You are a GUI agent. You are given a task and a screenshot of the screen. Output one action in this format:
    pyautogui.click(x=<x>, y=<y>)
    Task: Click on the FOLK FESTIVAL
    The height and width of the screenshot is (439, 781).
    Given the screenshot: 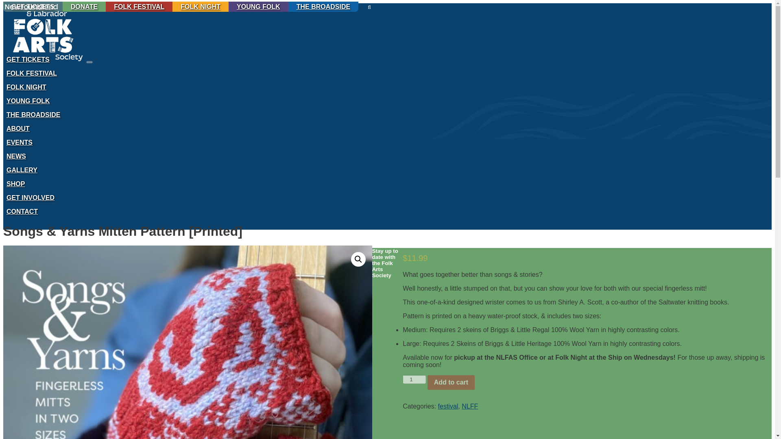 What is the action you would take?
    pyautogui.click(x=139, y=7)
    